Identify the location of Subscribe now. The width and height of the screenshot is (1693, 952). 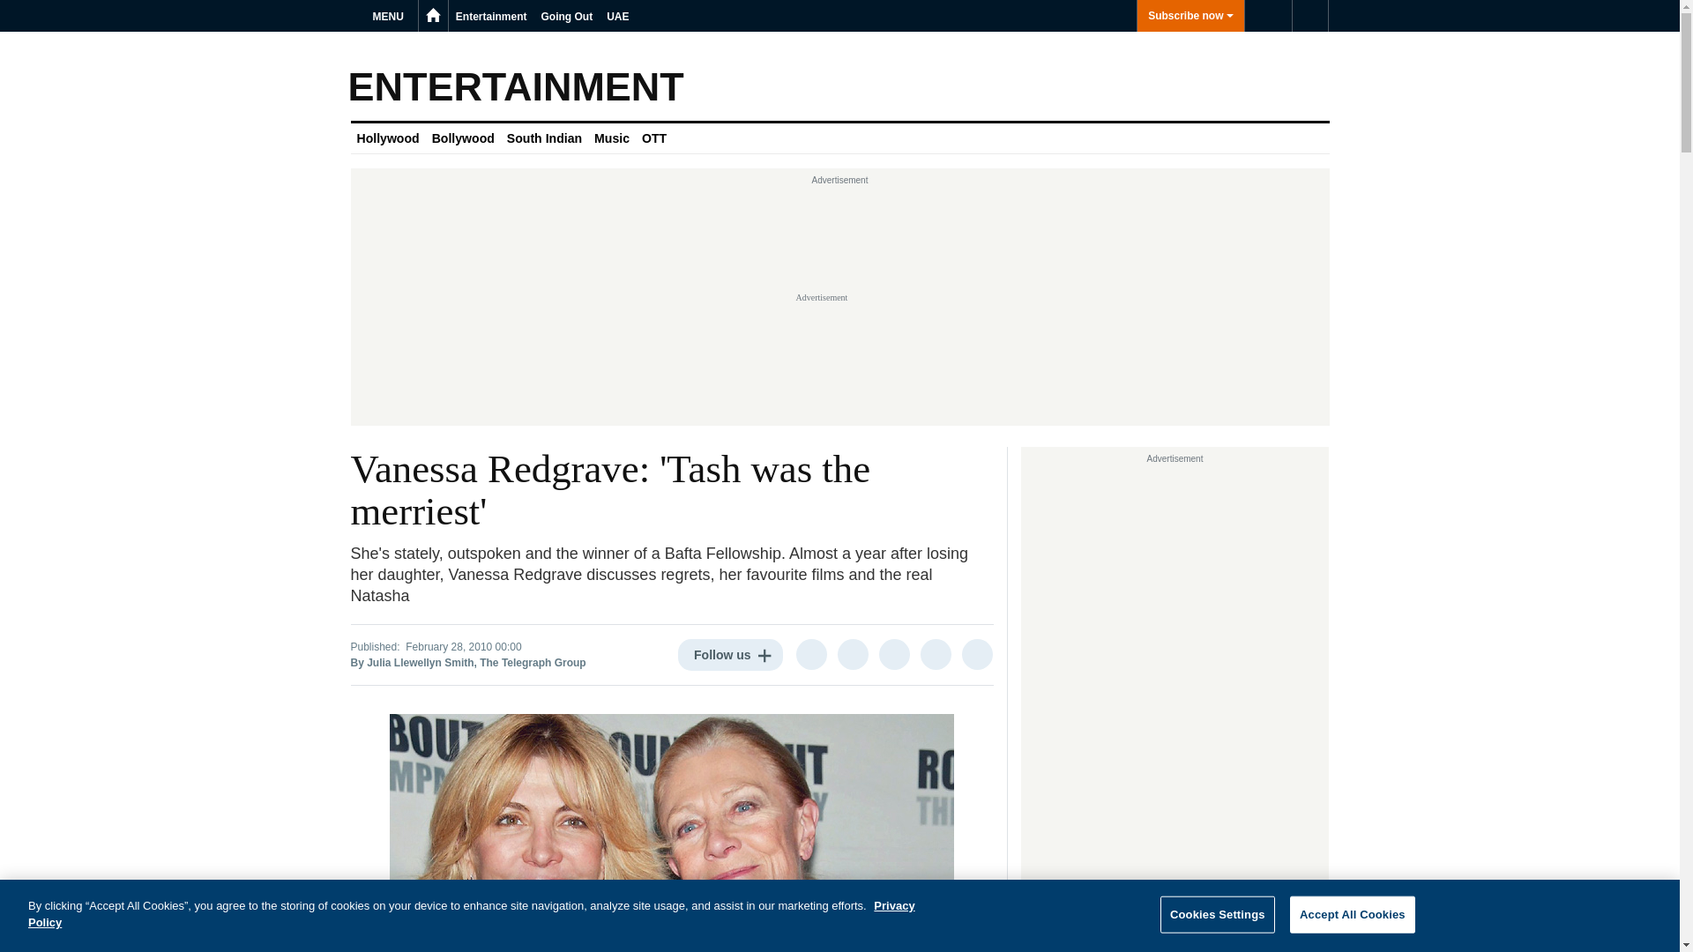
(1190, 16).